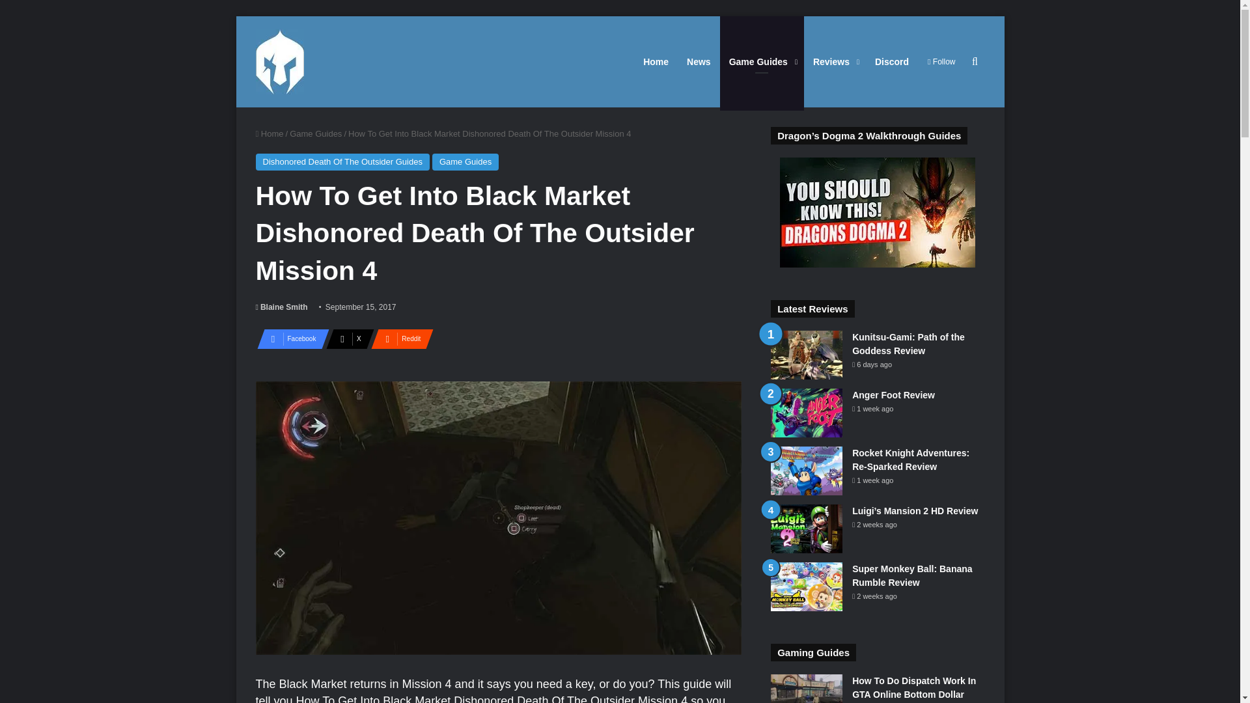 The height and width of the screenshot is (703, 1250). I want to click on Reddit, so click(398, 338).